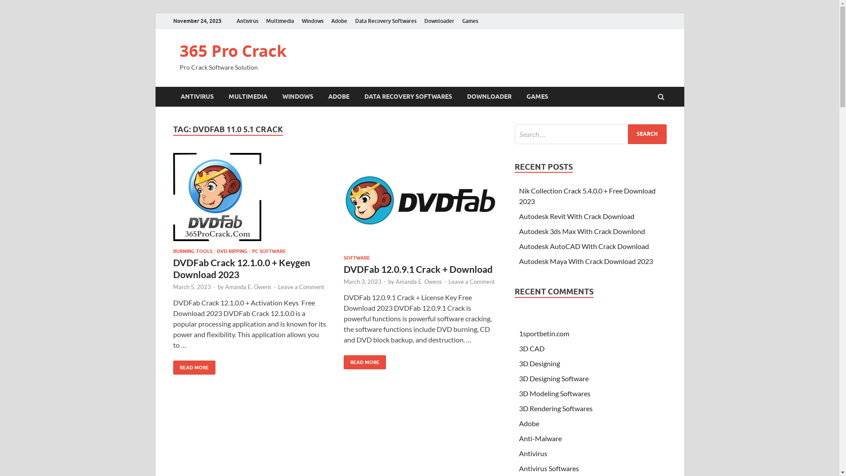 The image size is (846, 476). Describe the element at coordinates (471, 282) in the screenshot. I see `Leave a Comment` at that location.